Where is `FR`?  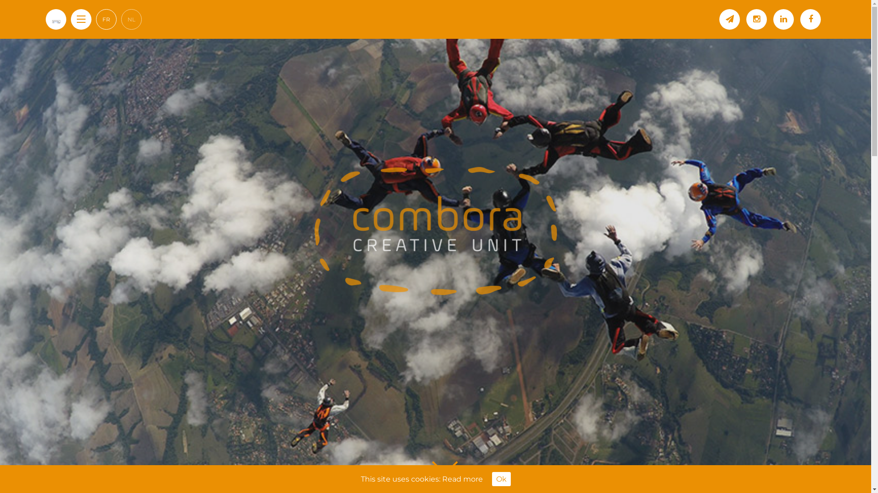 FR is located at coordinates (106, 19).